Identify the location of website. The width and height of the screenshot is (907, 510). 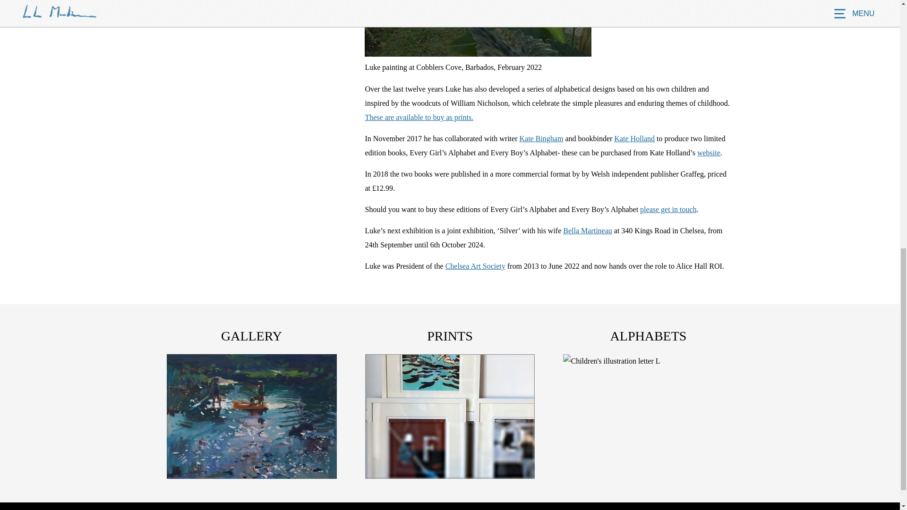
(709, 153).